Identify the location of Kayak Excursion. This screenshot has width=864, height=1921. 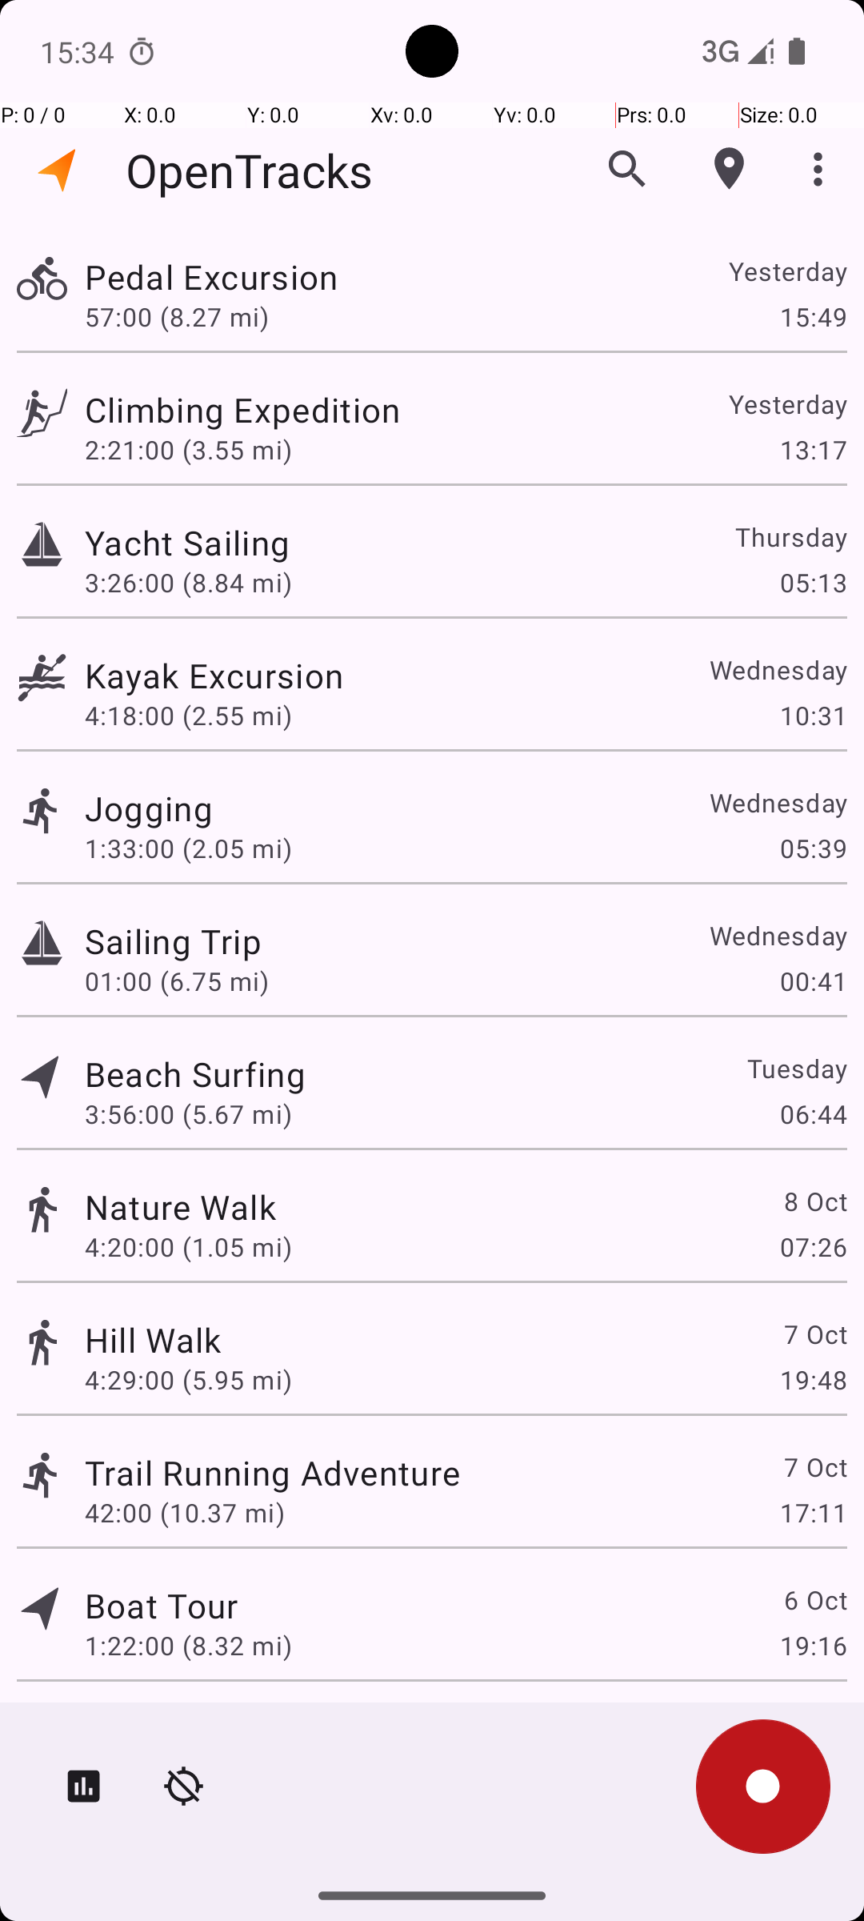
(214, 676).